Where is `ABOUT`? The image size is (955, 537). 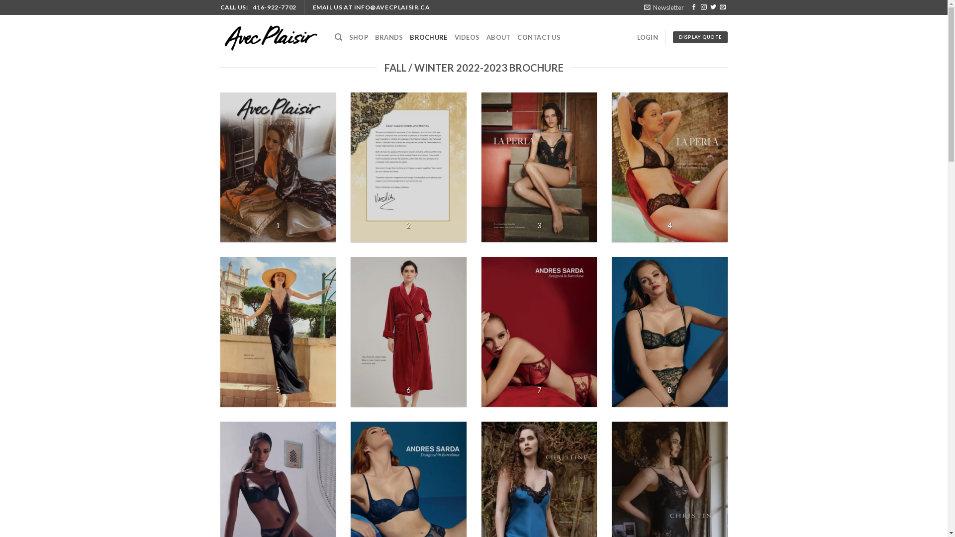
ABOUT is located at coordinates (498, 37).